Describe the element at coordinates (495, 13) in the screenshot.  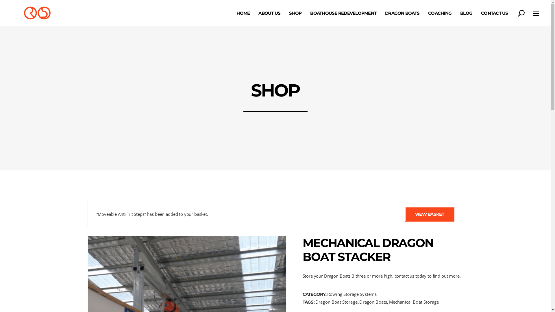
I see `CONTACT US` at that location.